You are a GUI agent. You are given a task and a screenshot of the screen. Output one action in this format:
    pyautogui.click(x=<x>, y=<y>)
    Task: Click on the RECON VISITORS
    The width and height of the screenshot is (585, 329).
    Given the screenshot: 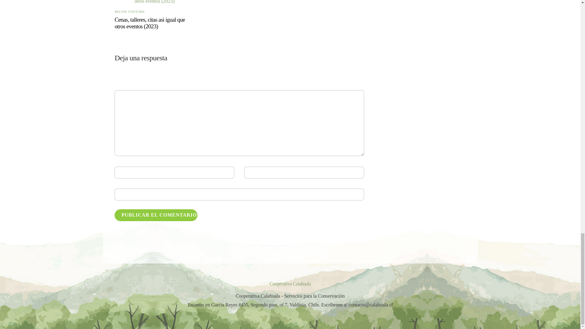 What is the action you would take?
    pyautogui.click(x=129, y=12)
    